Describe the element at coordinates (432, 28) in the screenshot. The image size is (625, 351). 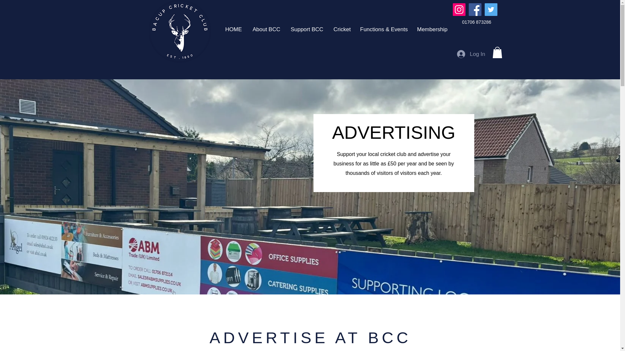
I see `Membership` at that location.